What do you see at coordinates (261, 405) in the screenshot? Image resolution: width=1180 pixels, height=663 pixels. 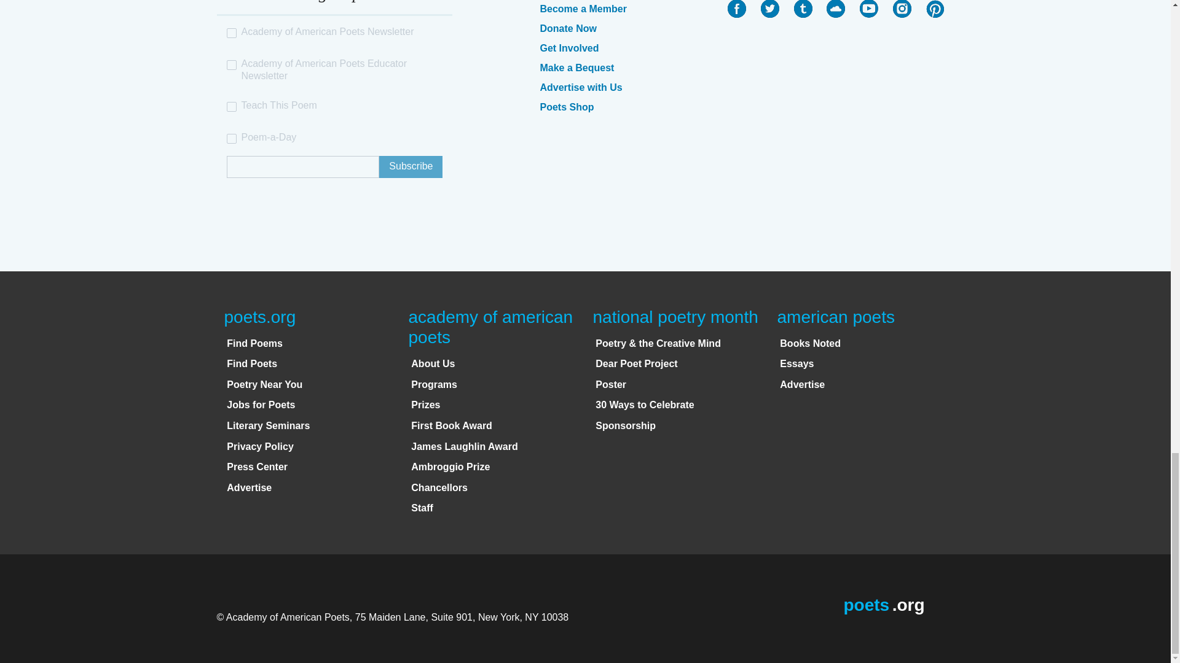 I see `Jobs for Poets` at bounding box center [261, 405].